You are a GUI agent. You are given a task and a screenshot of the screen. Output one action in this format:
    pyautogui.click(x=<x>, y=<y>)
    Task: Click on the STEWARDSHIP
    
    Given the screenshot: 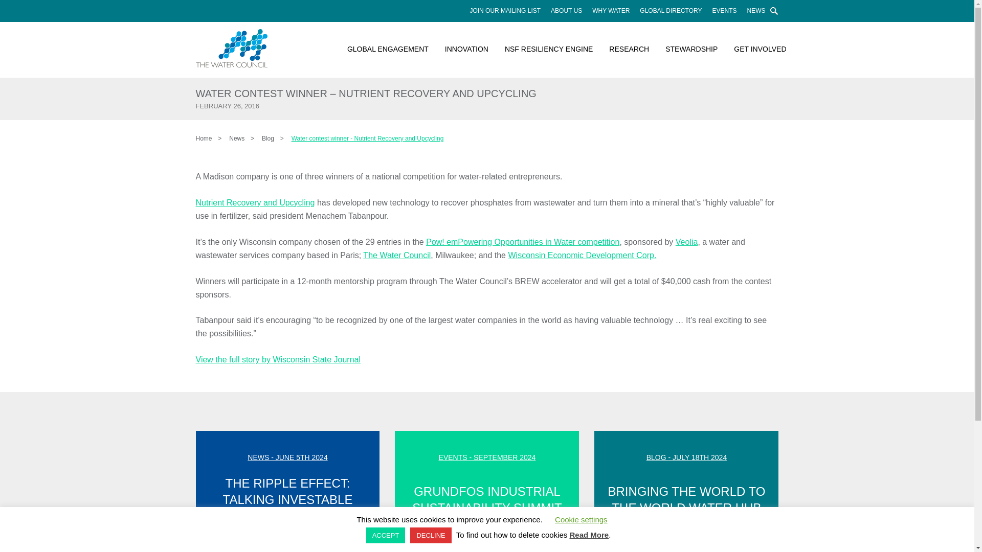 What is the action you would take?
    pyautogui.click(x=691, y=49)
    